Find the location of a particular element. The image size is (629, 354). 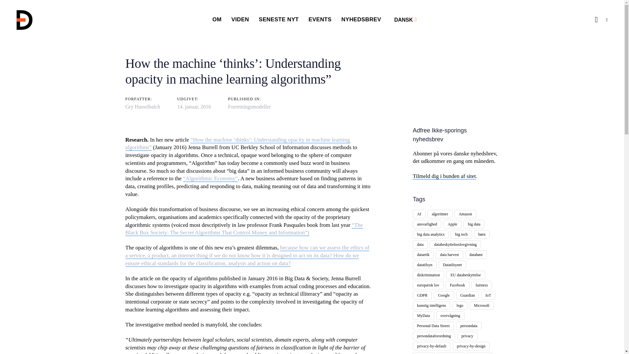

algoritmer is located at coordinates (440, 214).